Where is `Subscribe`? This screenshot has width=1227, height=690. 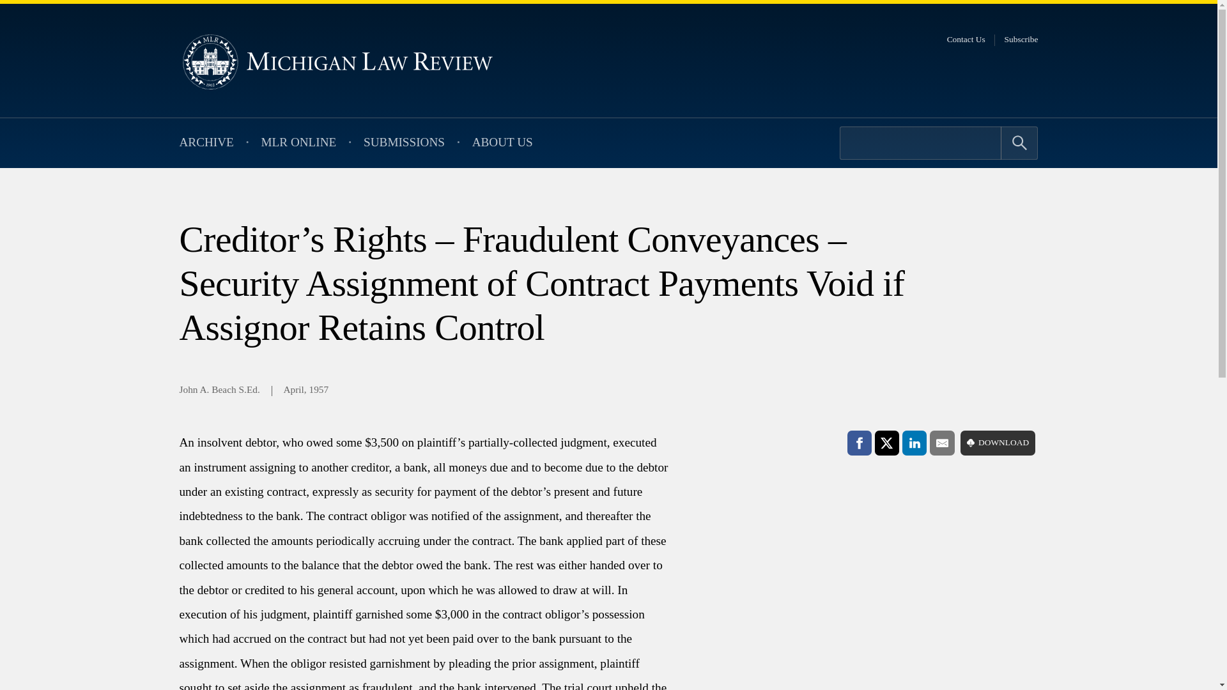
Subscribe is located at coordinates (1021, 40).